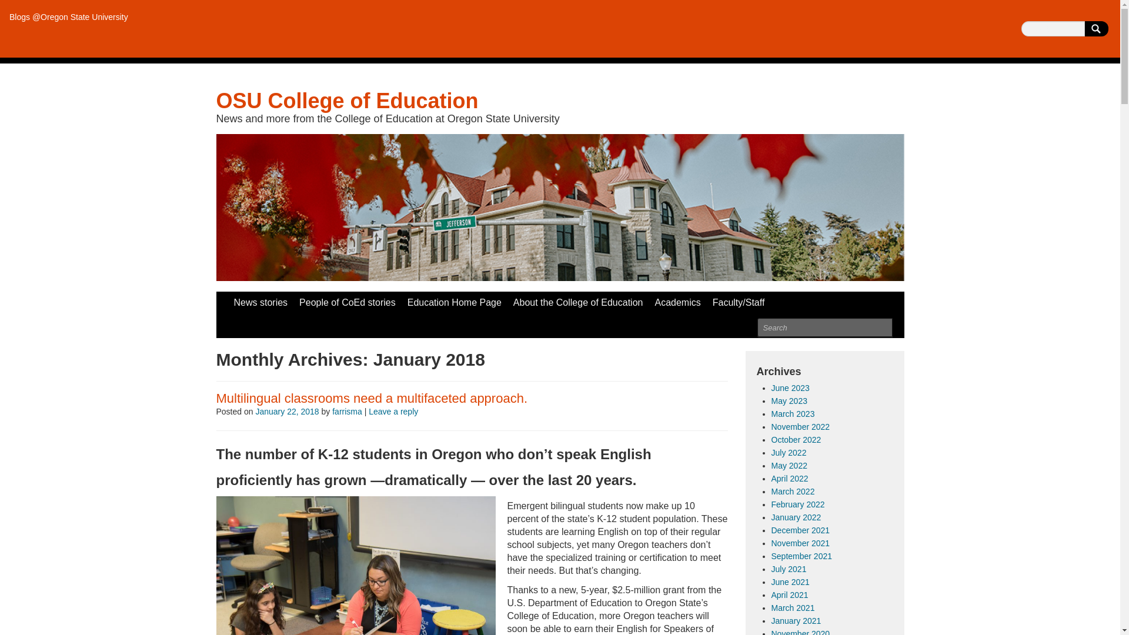  What do you see at coordinates (789, 466) in the screenshot?
I see `May 2022` at bounding box center [789, 466].